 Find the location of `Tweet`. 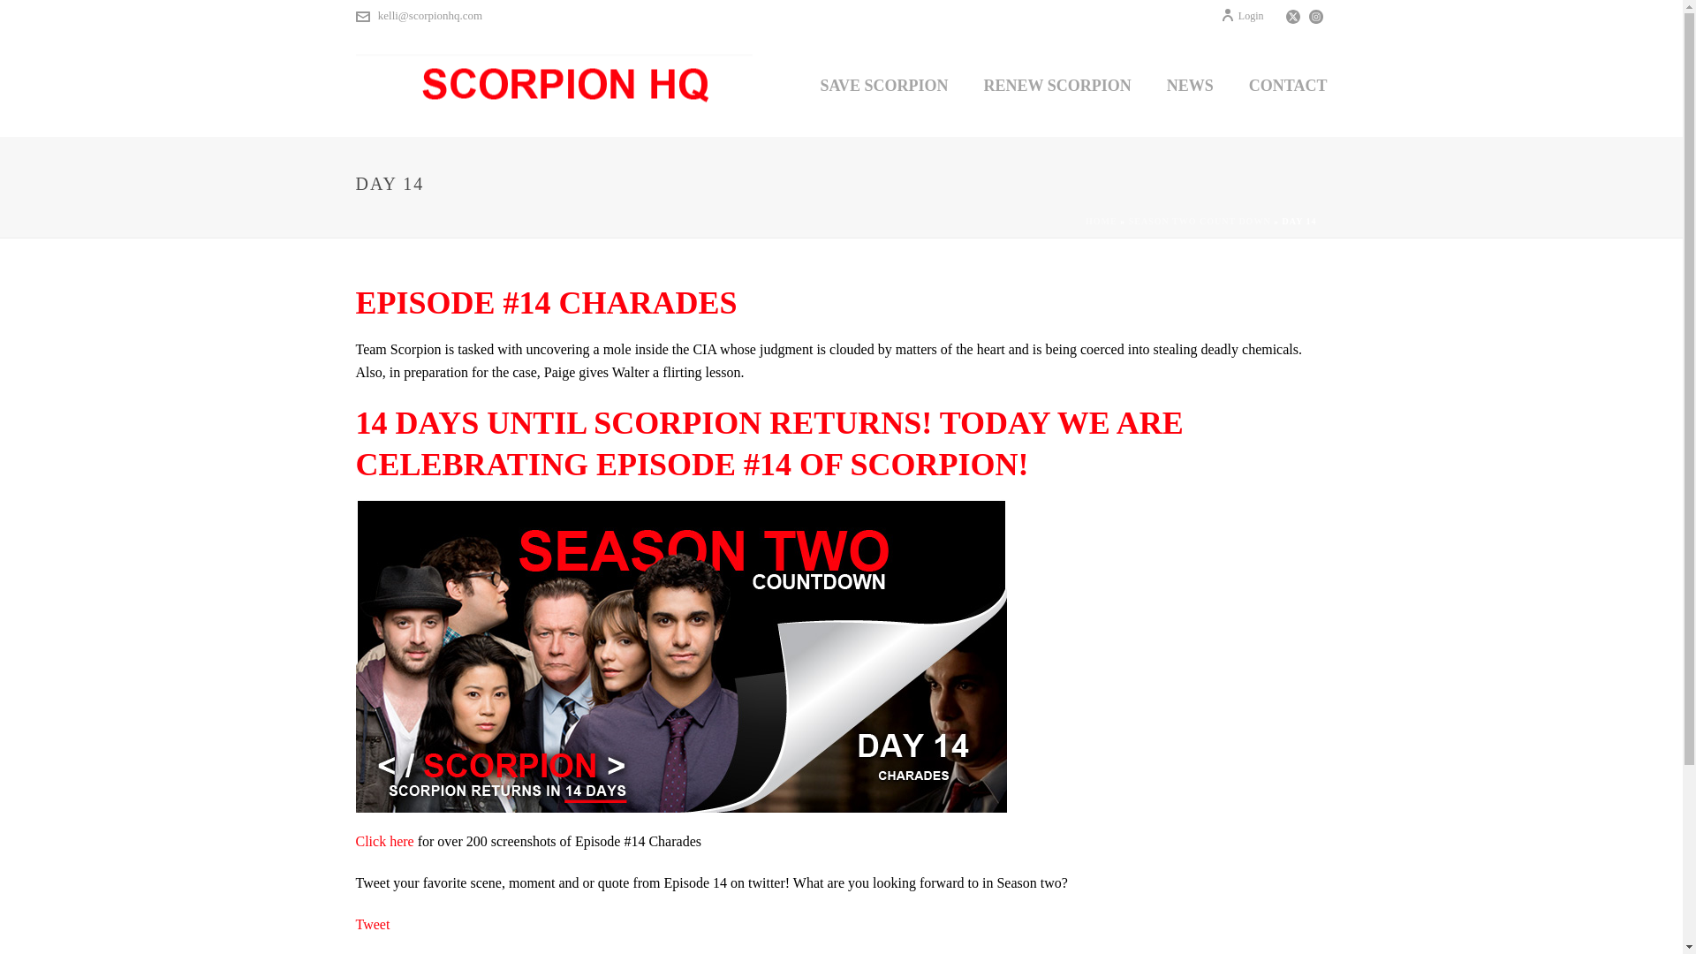

Tweet is located at coordinates (372, 924).